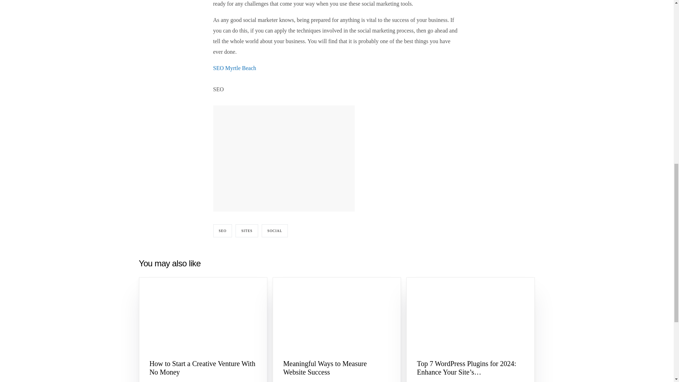 Image resolution: width=679 pixels, height=382 pixels. What do you see at coordinates (247, 231) in the screenshot?
I see `SITES` at bounding box center [247, 231].